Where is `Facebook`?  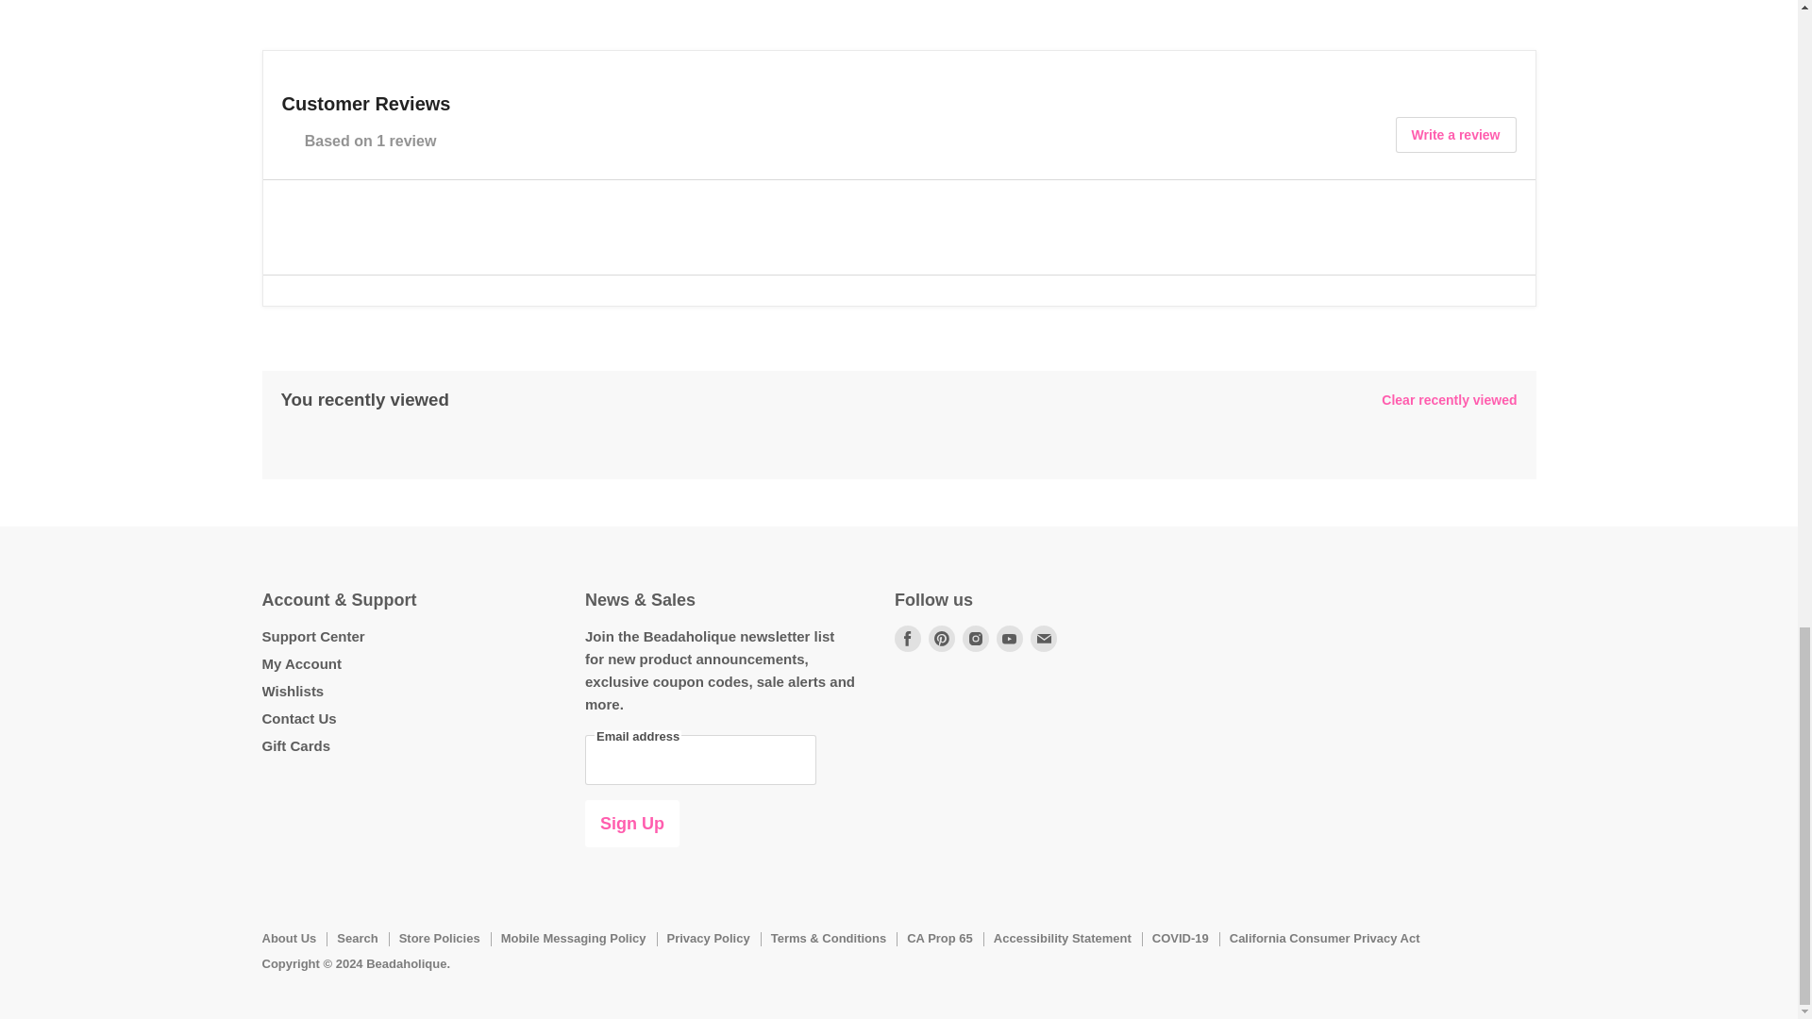 Facebook is located at coordinates (908, 638).